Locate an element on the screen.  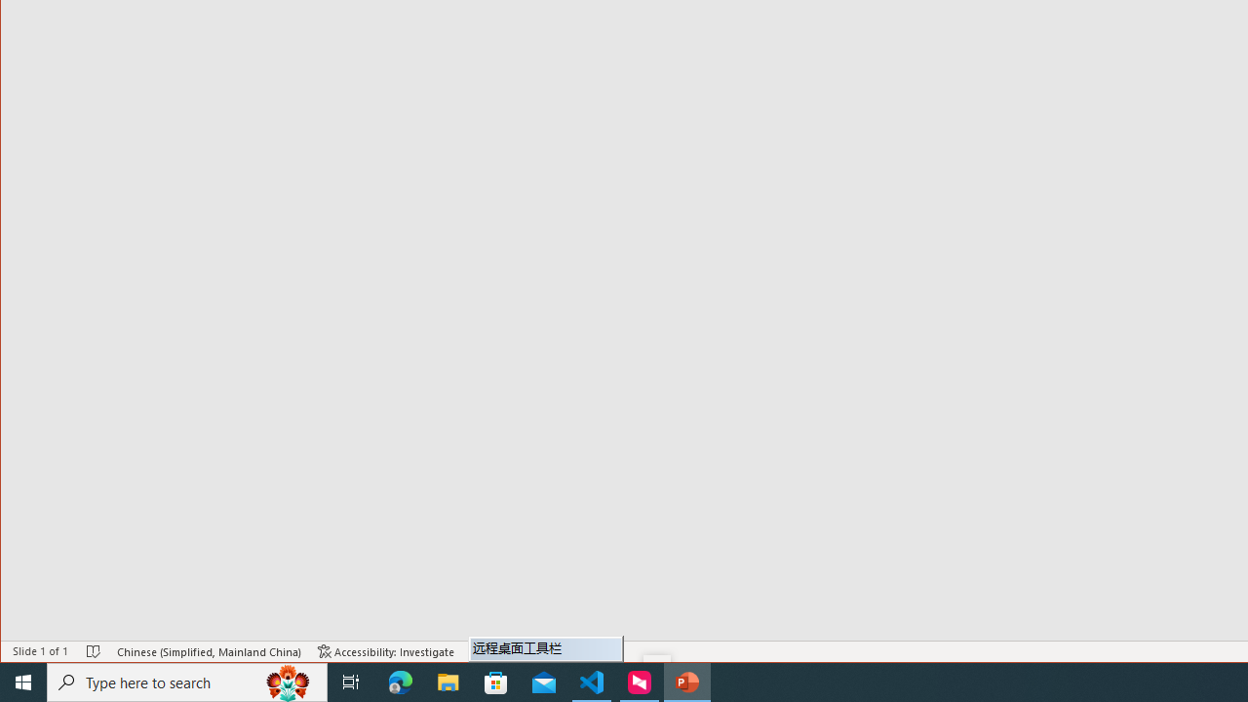
PowerPoint - 1 running window is located at coordinates (686, 682).